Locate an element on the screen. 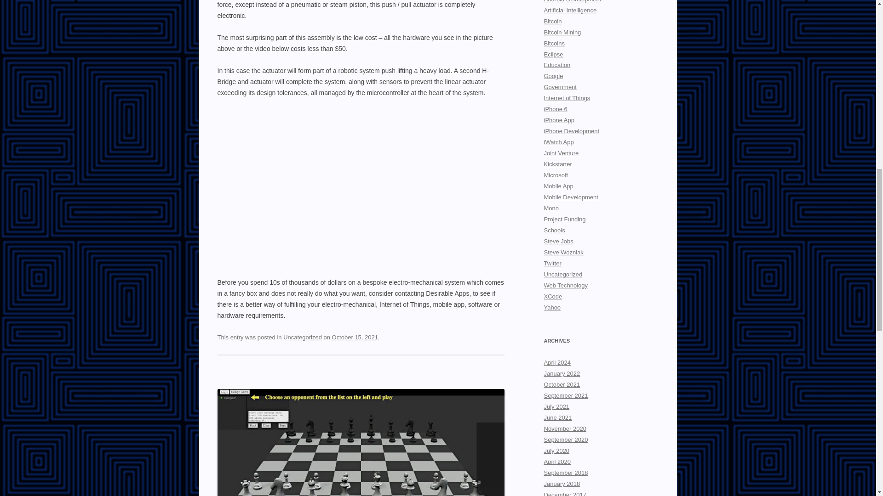  Uncategorized is located at coordinates (303, 337).